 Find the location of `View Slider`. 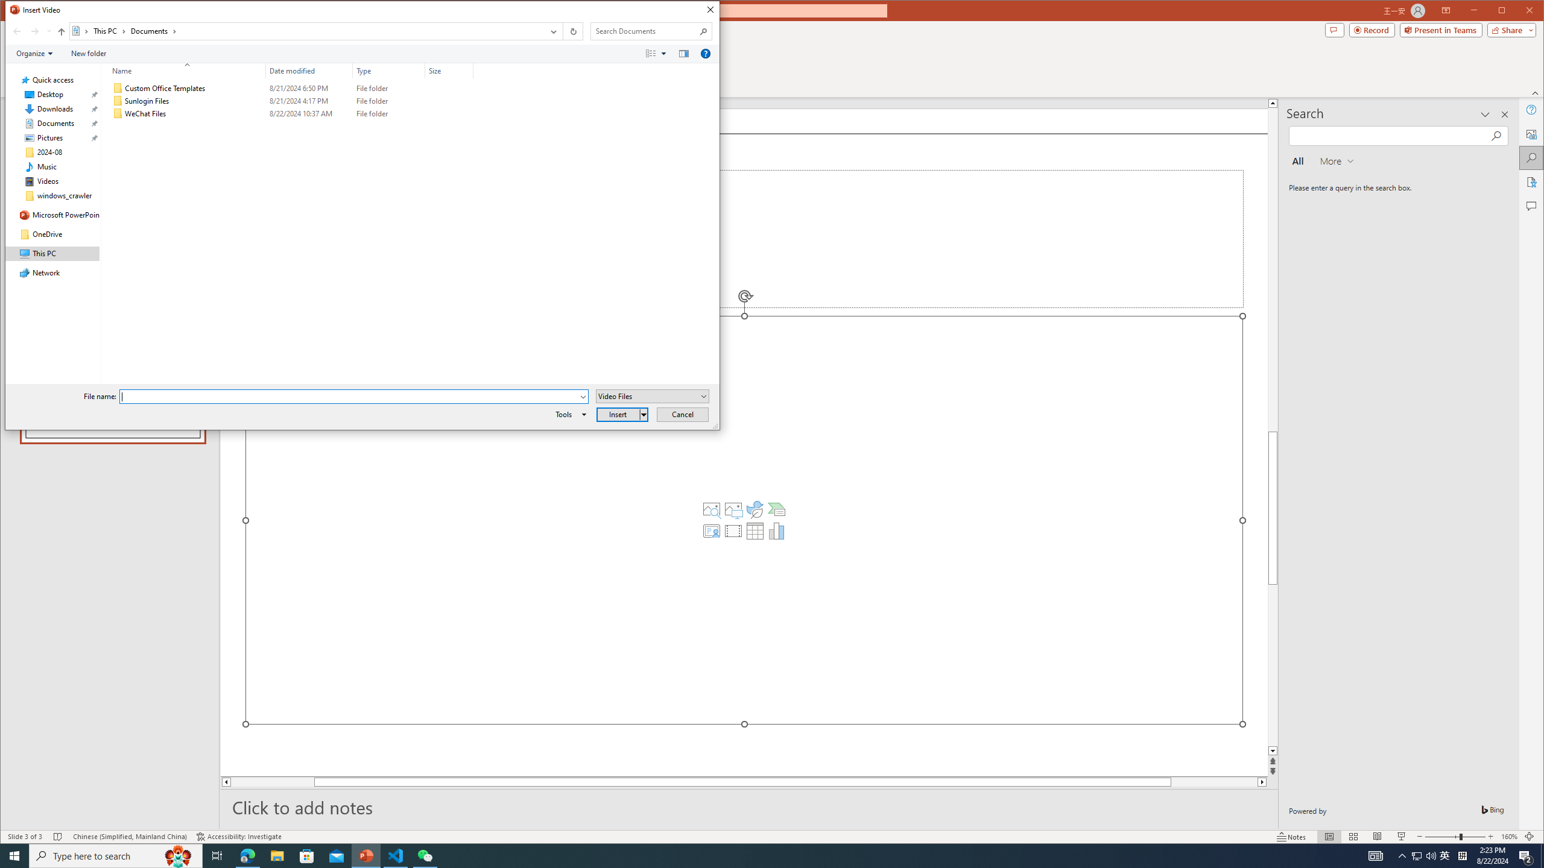

View Slider is located at coordinates (665, 54).